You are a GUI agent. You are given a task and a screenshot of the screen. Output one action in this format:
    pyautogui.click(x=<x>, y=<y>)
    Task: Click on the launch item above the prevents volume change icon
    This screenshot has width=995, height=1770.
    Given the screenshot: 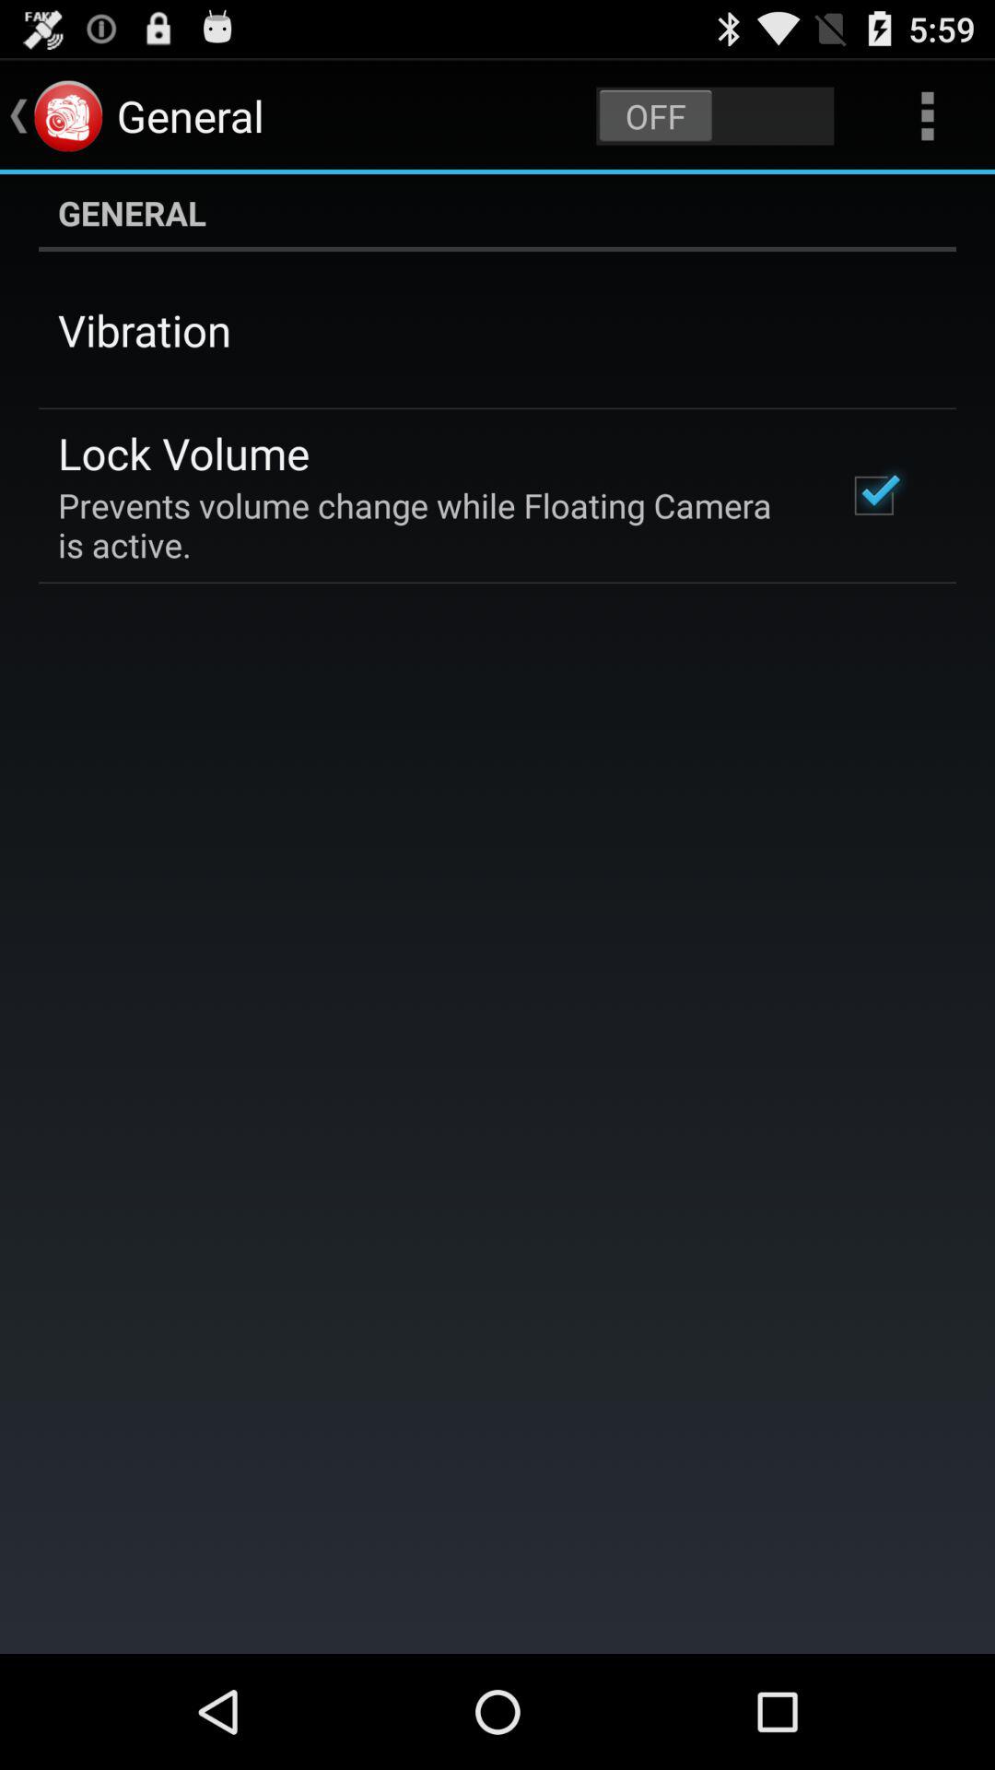 What is the action you would take?
    pyautogui.click(x=184, y=453)
    